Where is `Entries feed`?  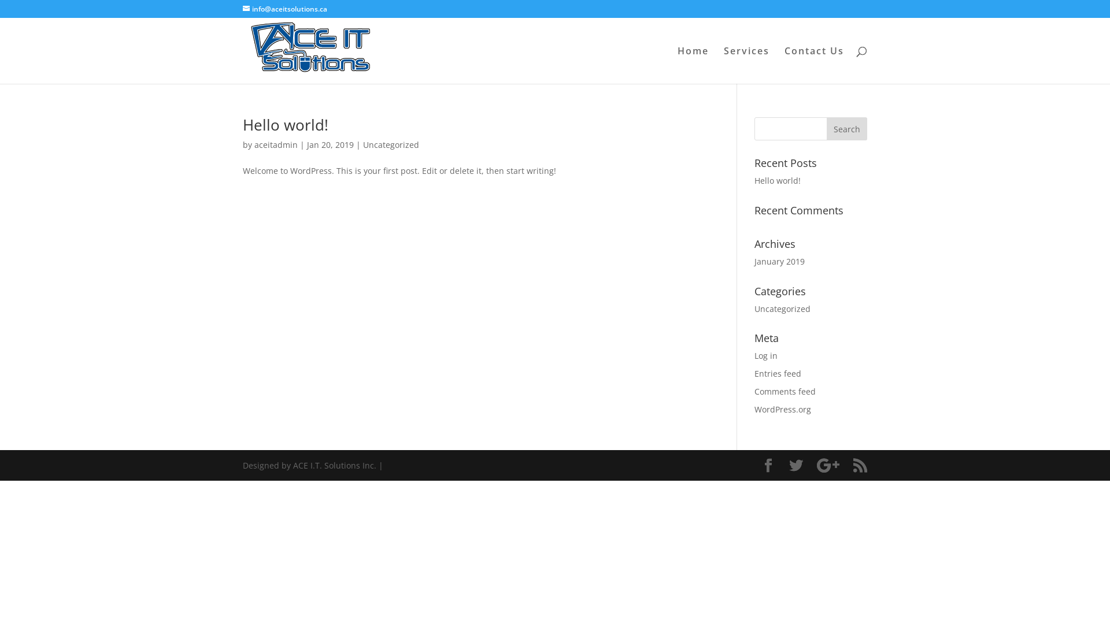 Entries feed is located at coordinates (778, 373).